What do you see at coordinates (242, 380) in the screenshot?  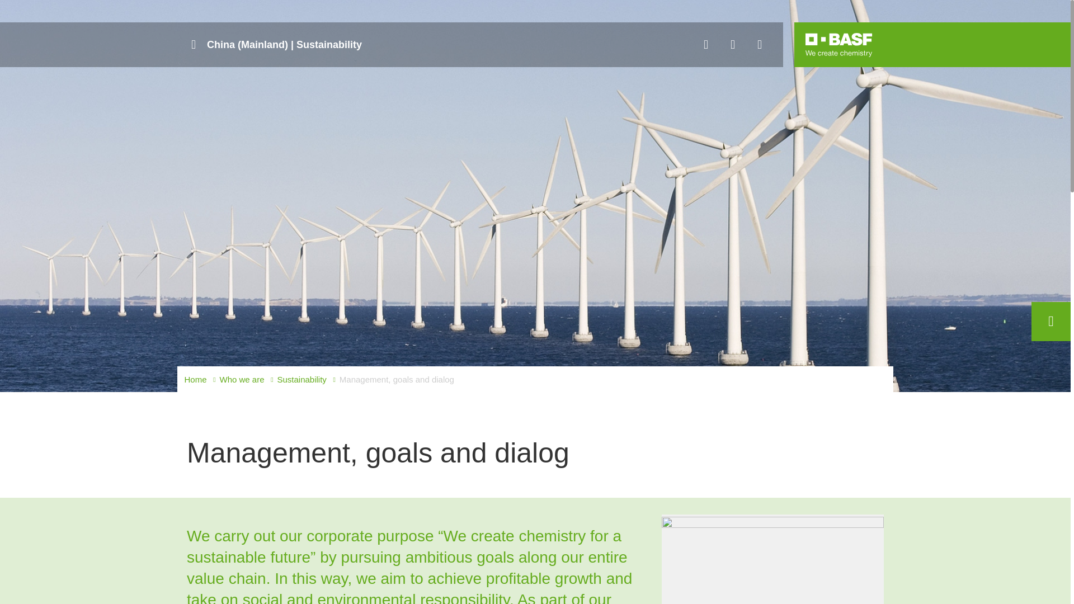 I see `Who we are` at bounding box center [242, 380].